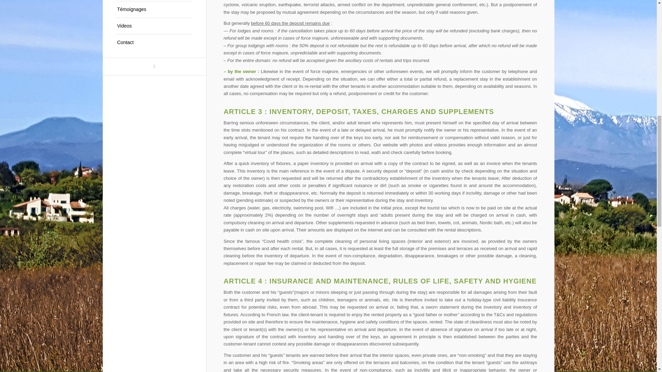 The height and width of the screenshot is (372, 662). What do you see at coordinates (154, 42) in the screenshot?
I see `Contact` at bounding box center [154, 42].